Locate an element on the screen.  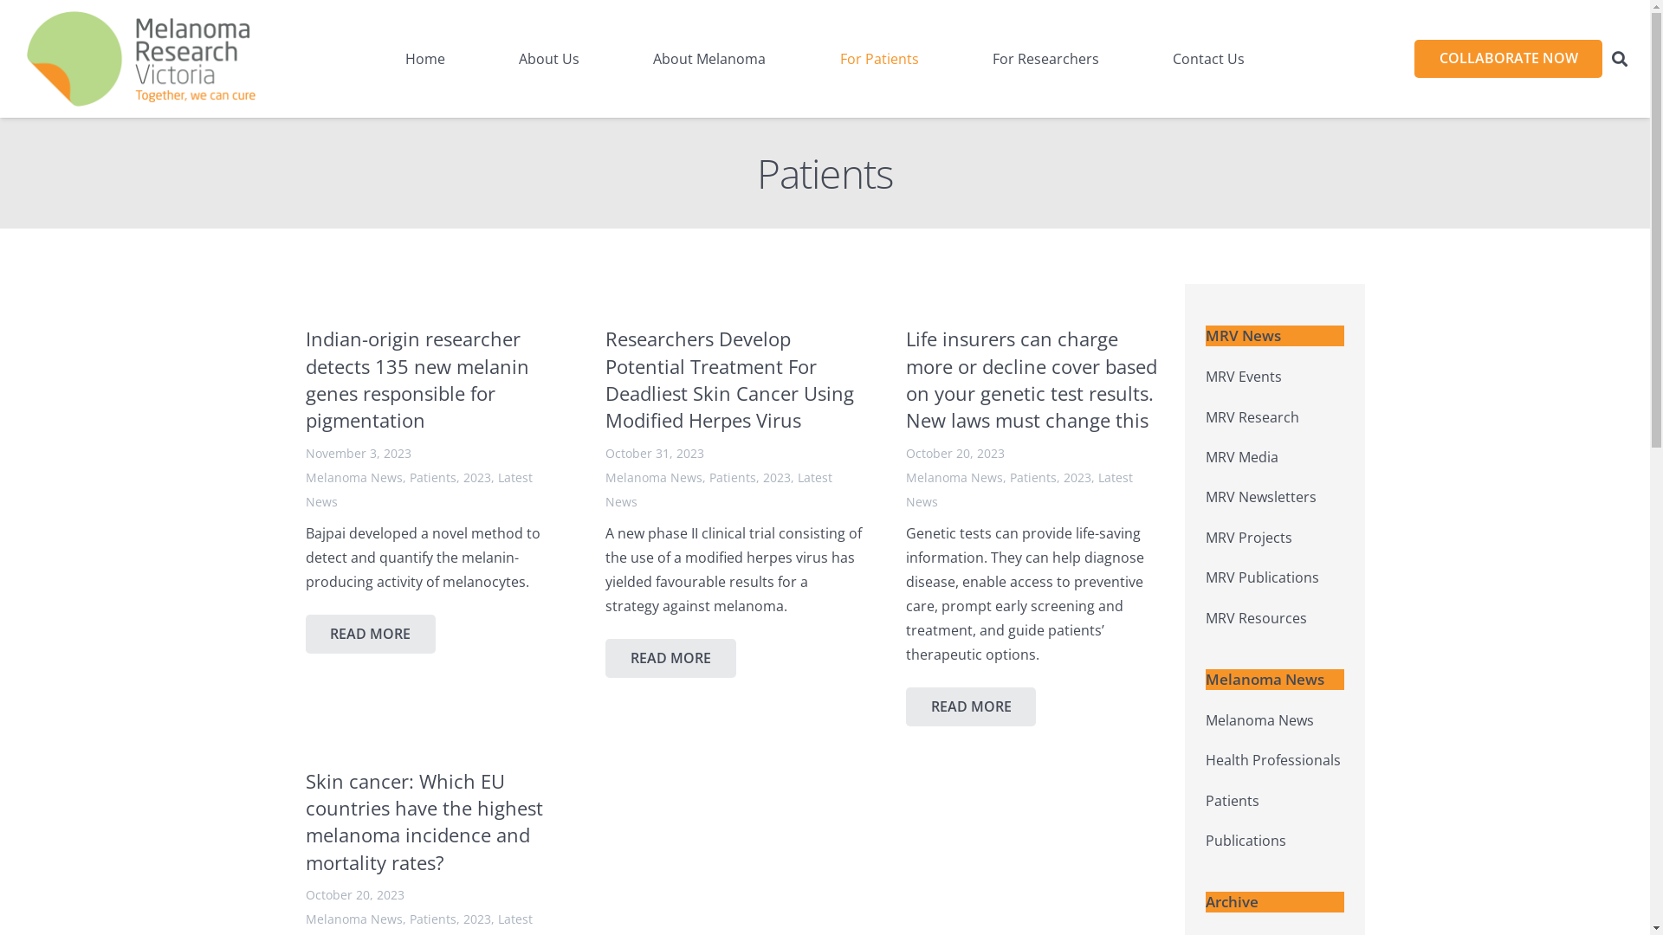
Melanoma News is located at coordinates (954, 478).